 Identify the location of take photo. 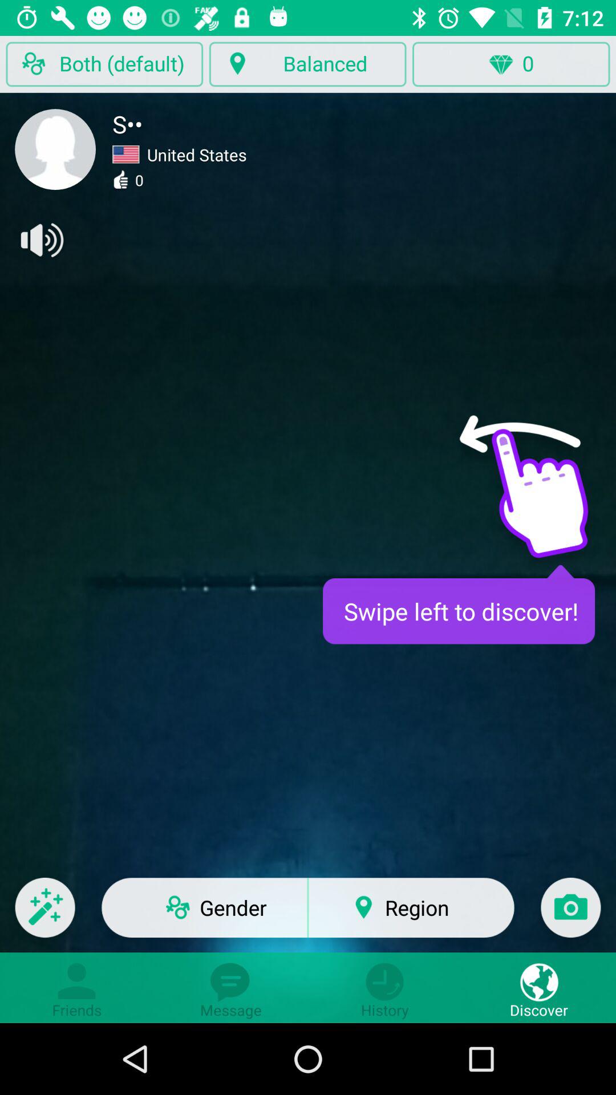
(570, 915).